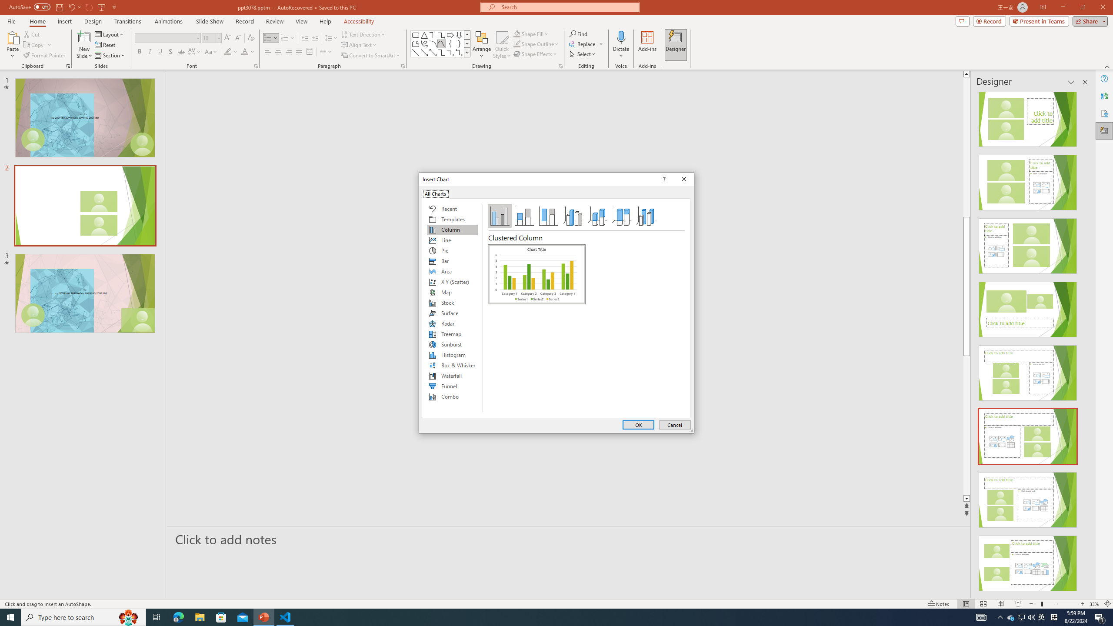  Describe the element at coordinates (452, 303) in the screenshot. I see `Stock` at that location.